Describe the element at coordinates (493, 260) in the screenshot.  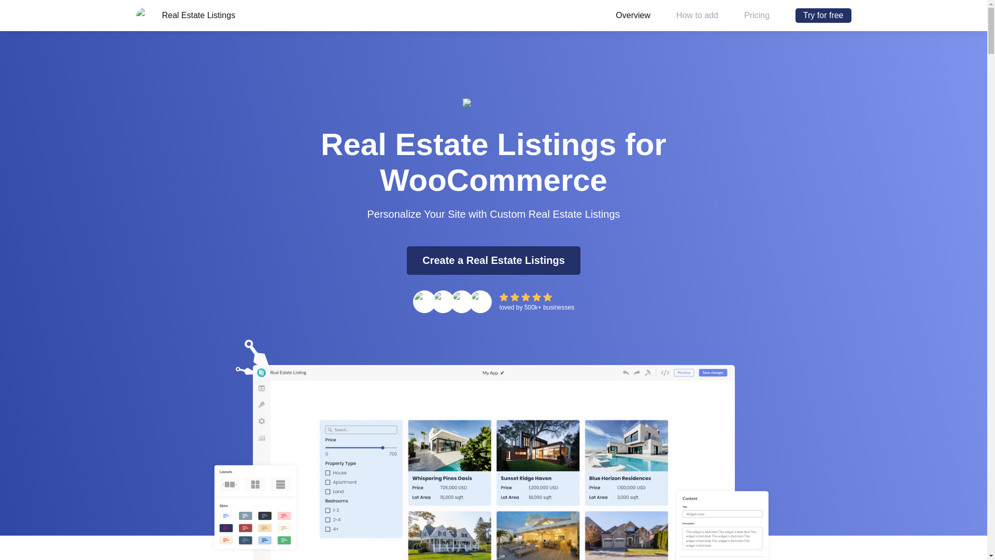
I see `Create a Real Estate Listings for WooCommerce` at that location.